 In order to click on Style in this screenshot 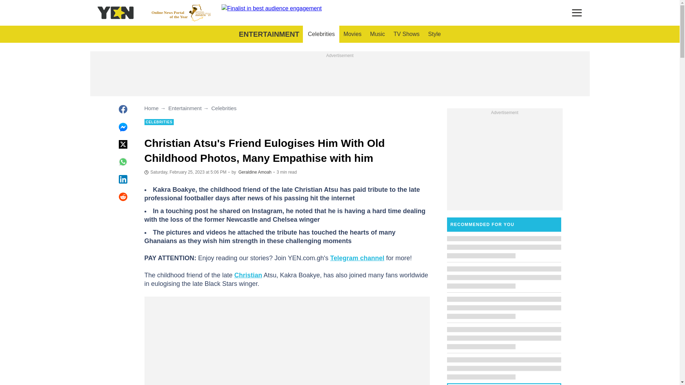, I will do `click(435, 34)`.